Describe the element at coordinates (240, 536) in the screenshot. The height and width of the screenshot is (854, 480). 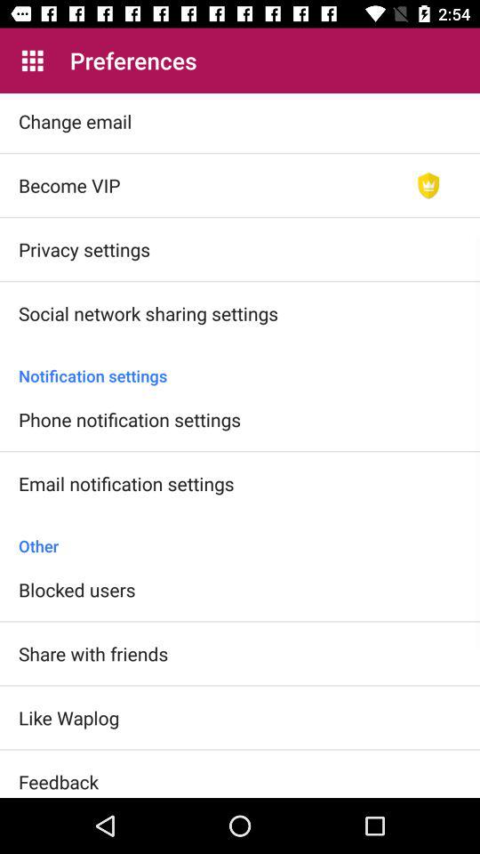
I see `launch item below the email notification settings` at that location.